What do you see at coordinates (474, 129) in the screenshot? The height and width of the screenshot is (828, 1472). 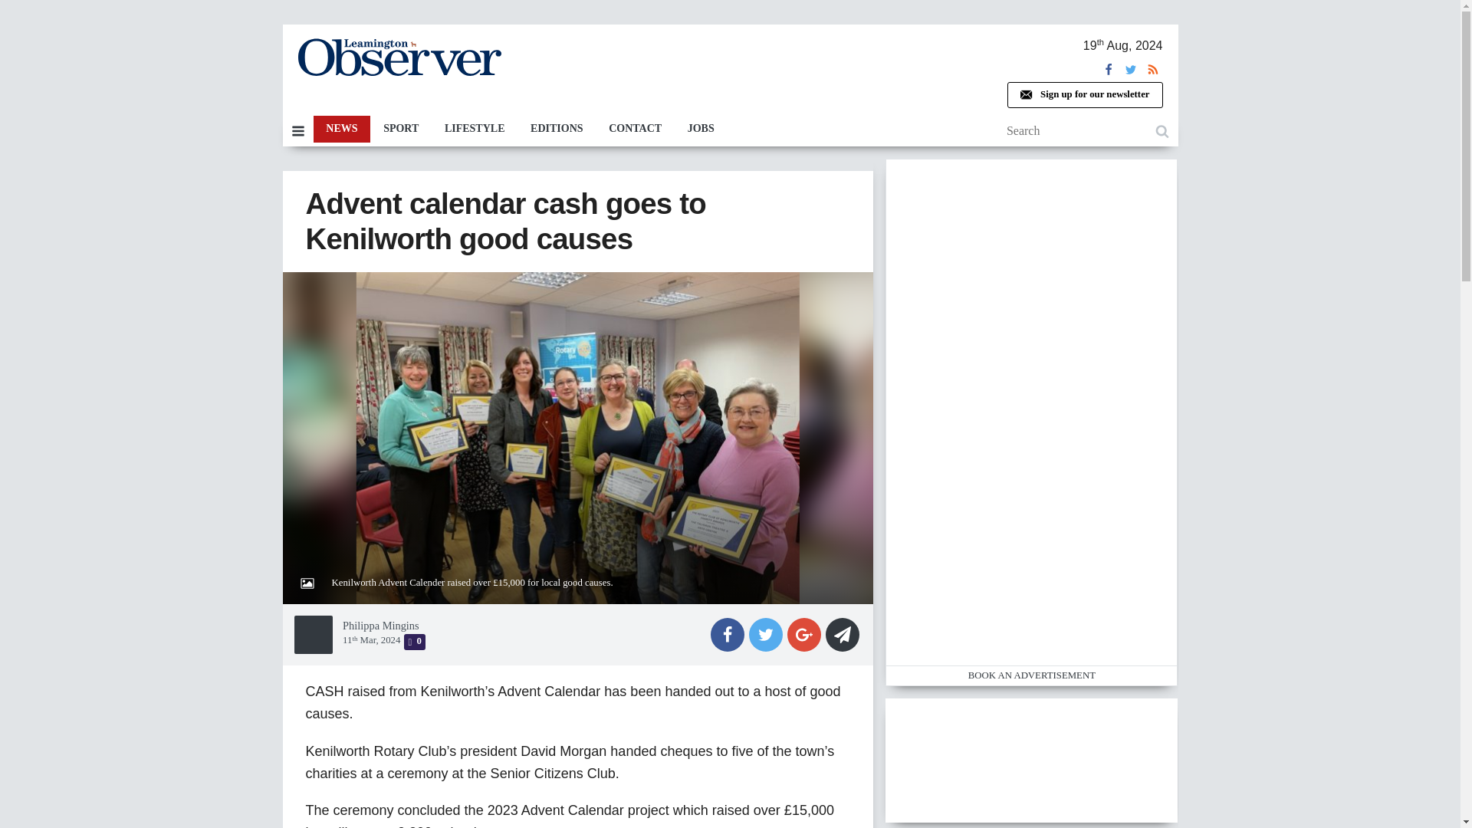 I see `LIFESTYLE` at bounding box center [474, 129].